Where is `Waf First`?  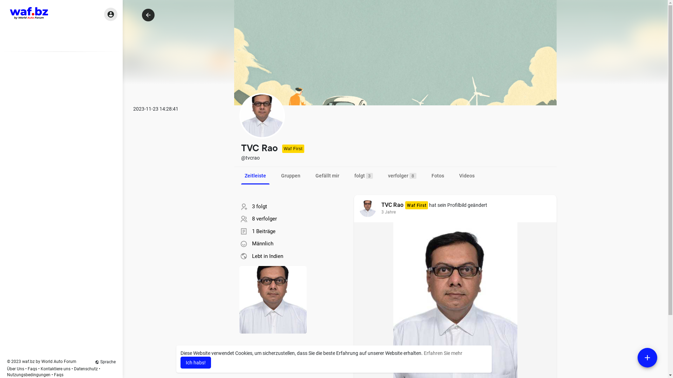
Waf First is located at coordinates (416, 205).